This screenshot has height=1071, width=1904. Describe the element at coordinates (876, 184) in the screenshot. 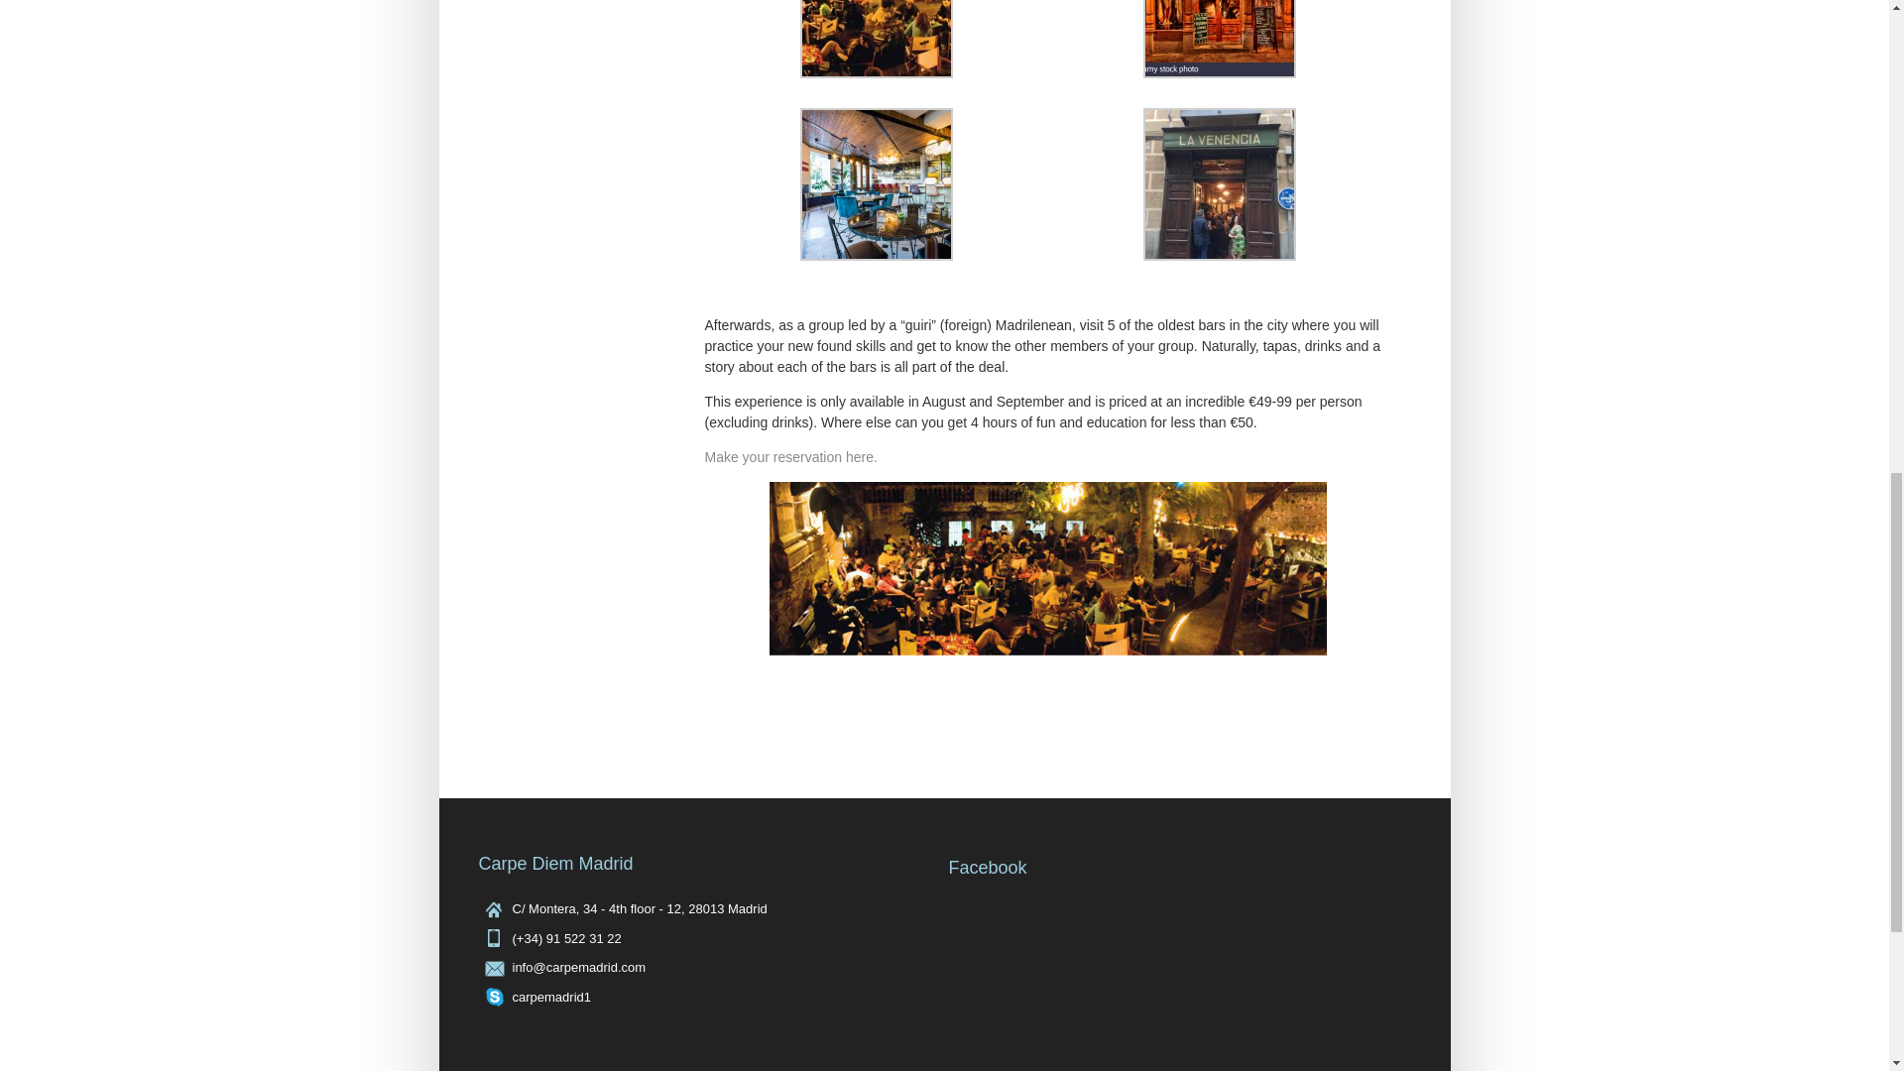

I see `only-you-hotel-atocha-madrid-p` at that location.